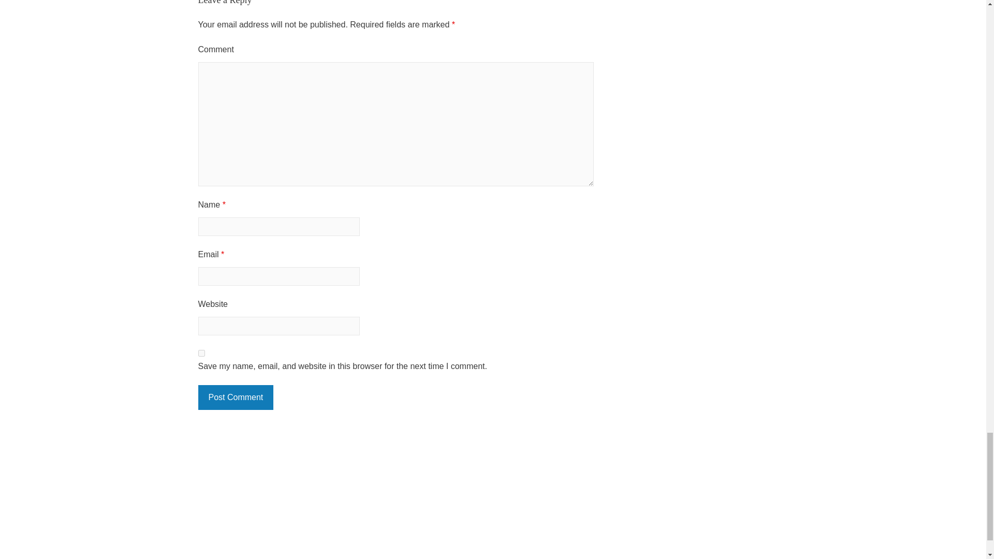  What do you see at coordinates (201, 353) in the screenshot?
I see `yes` at bounding box center [201, 353].